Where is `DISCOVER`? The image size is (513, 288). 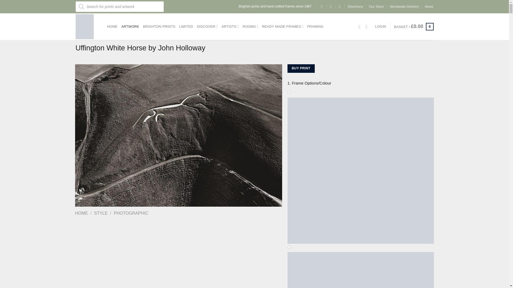
DISCOVER is located at coordinates (207, 26).